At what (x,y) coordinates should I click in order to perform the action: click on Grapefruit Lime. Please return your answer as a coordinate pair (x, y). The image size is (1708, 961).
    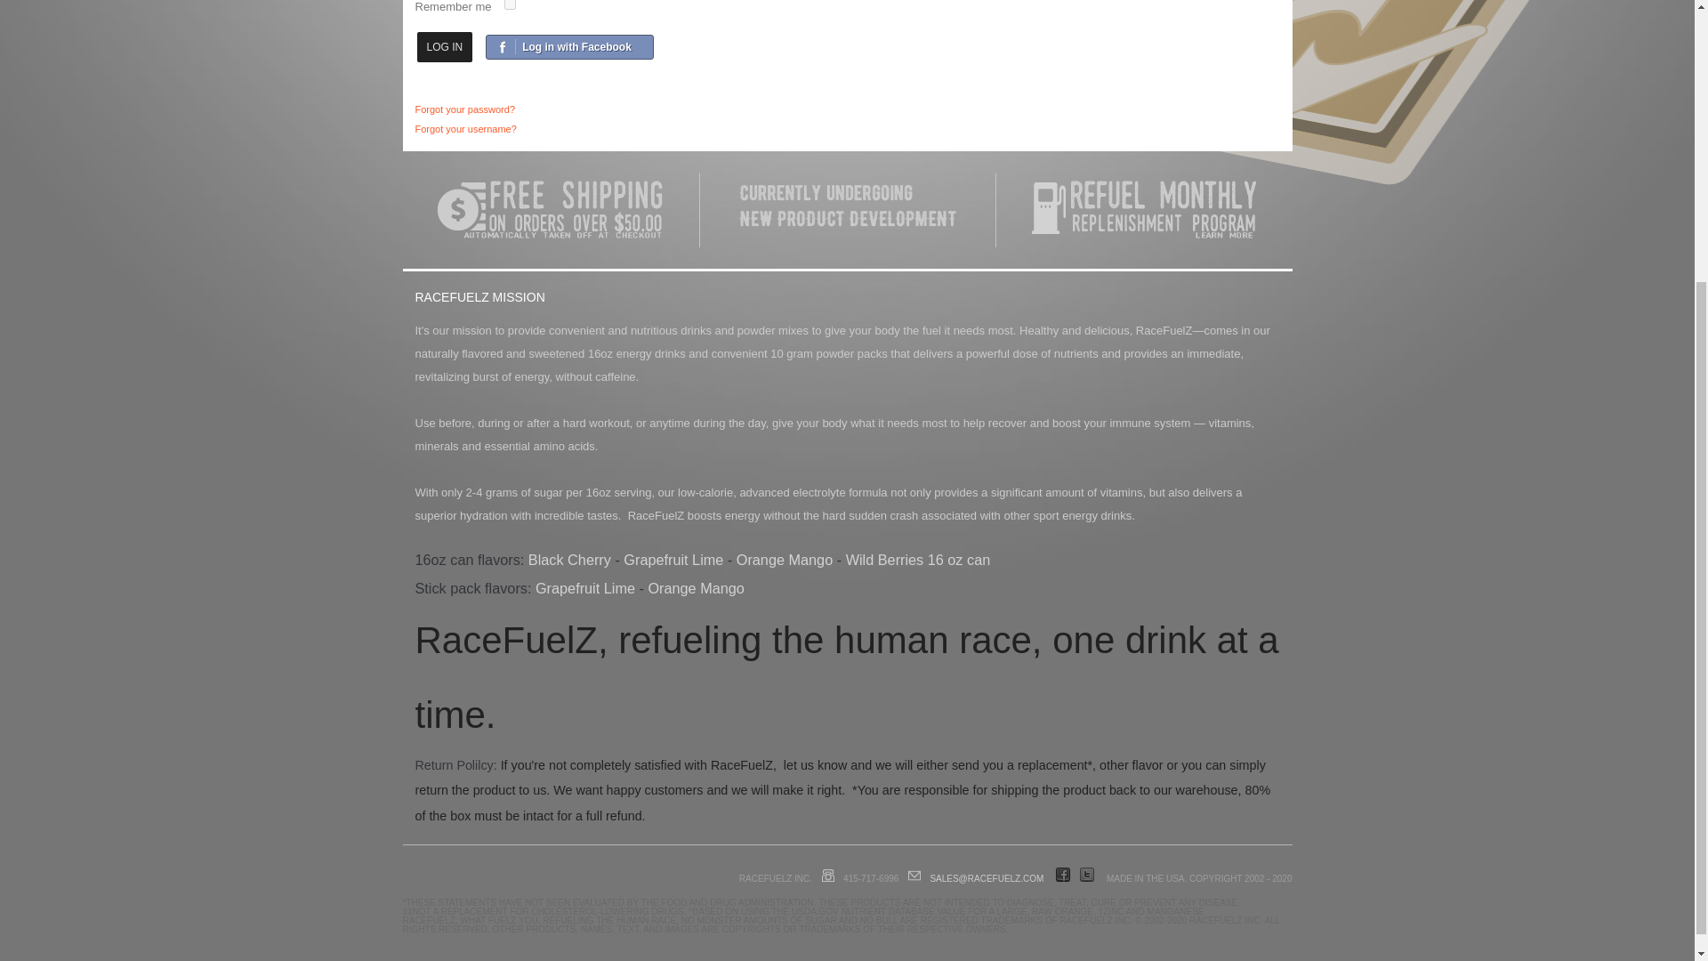
    Looking at the image, I should click on (585, 587).